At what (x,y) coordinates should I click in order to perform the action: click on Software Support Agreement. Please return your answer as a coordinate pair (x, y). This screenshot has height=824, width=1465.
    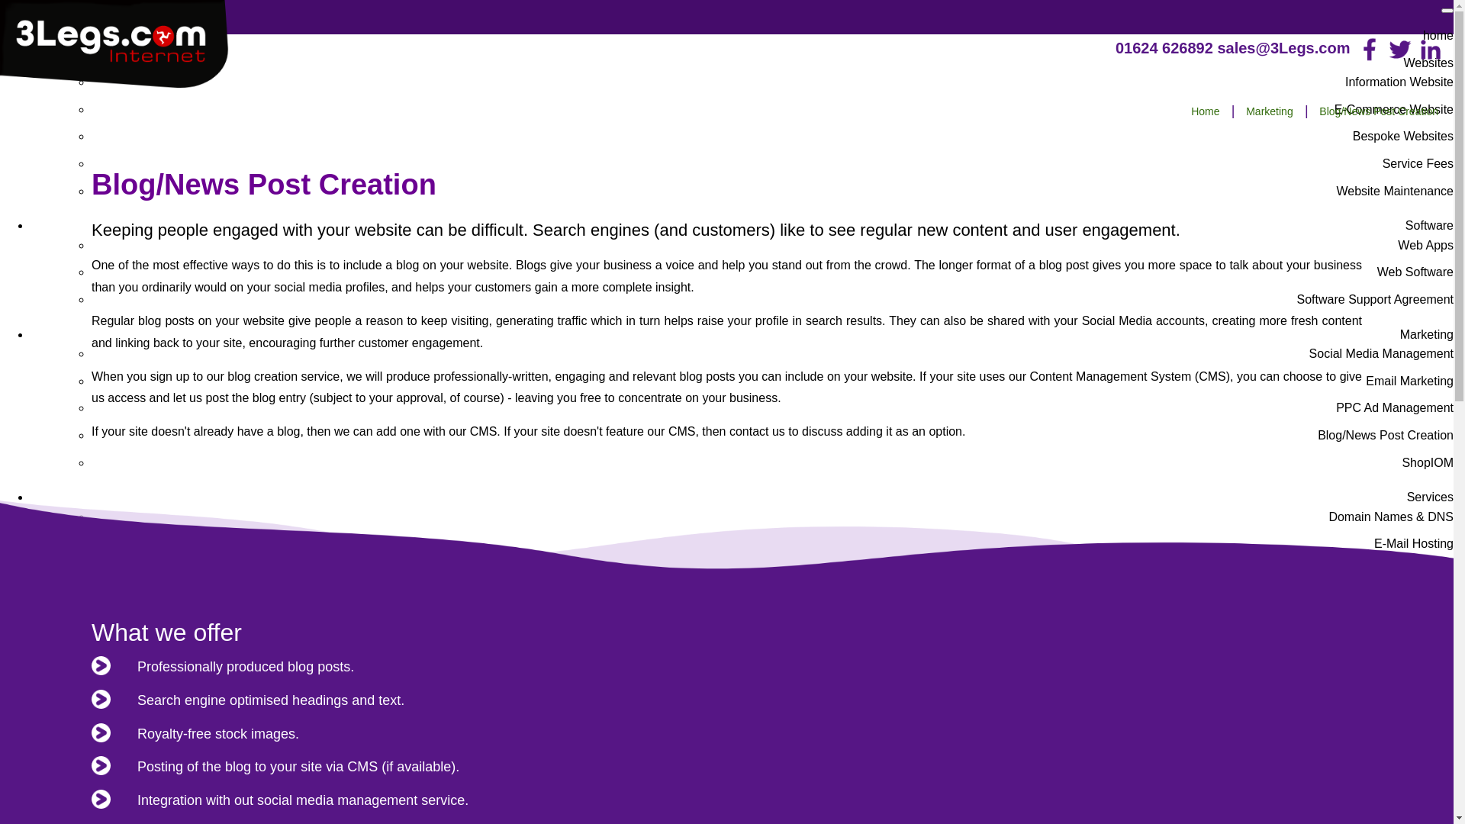
    Looking at the image, I should click on (1375, 299).